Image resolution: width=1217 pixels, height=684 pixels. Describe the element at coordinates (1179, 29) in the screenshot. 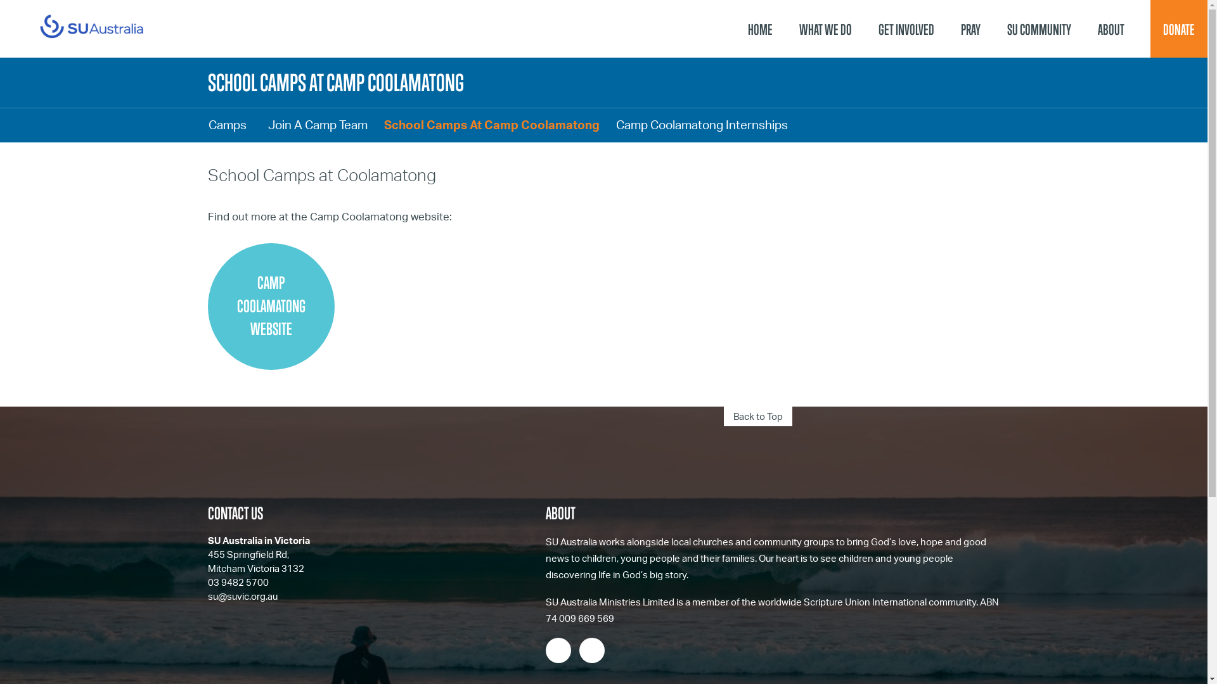

I see `DONATE` at that location.